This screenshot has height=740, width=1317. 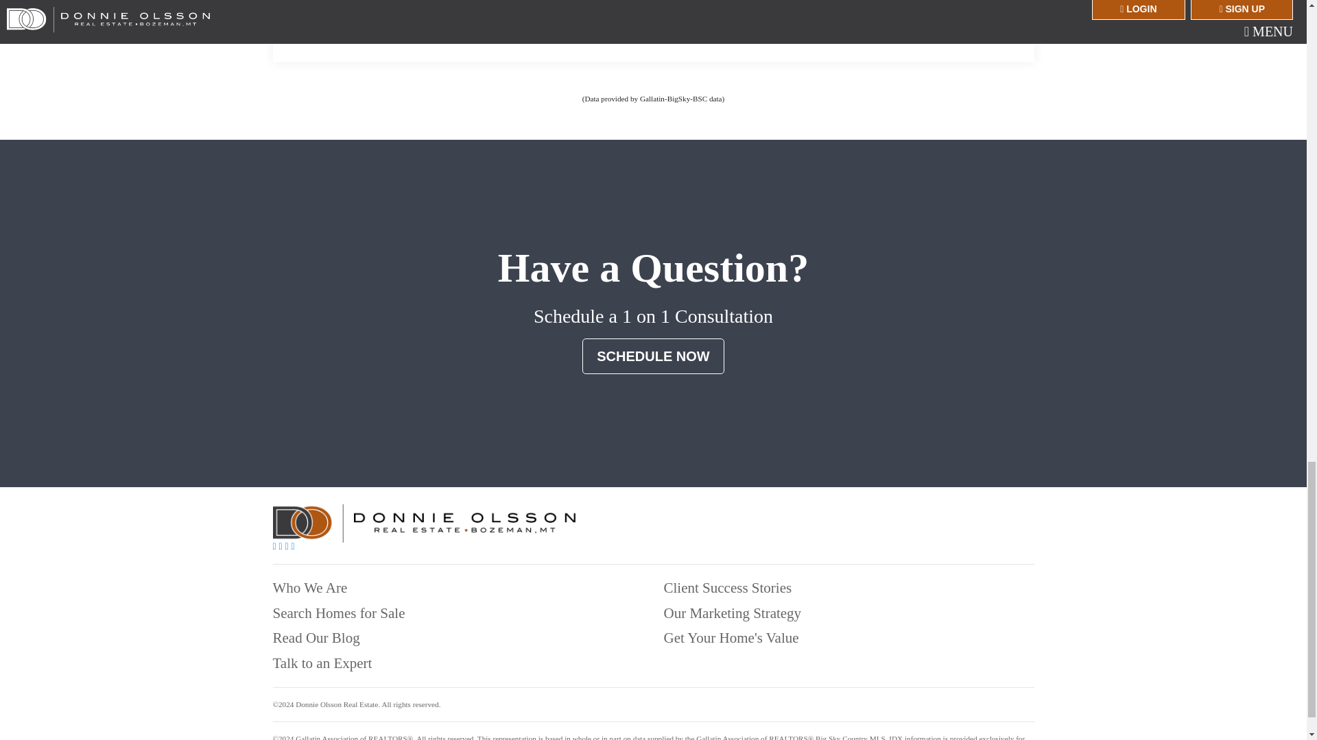 What do you see at coordinates (310, 588) in the screenshot?
I see `Who We Are` at bounding box center [310, 588].